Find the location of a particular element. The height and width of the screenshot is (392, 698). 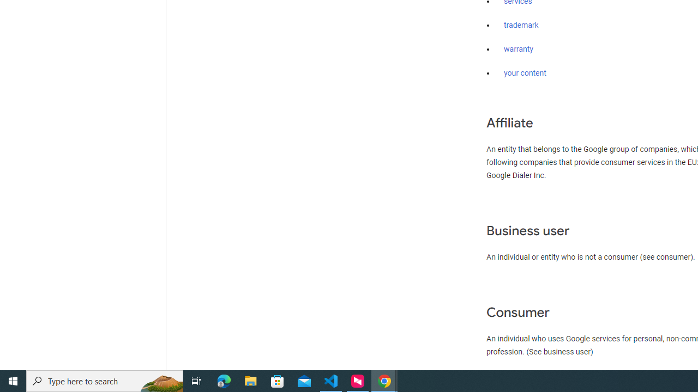

trademark is located at coordinates (521, 26).